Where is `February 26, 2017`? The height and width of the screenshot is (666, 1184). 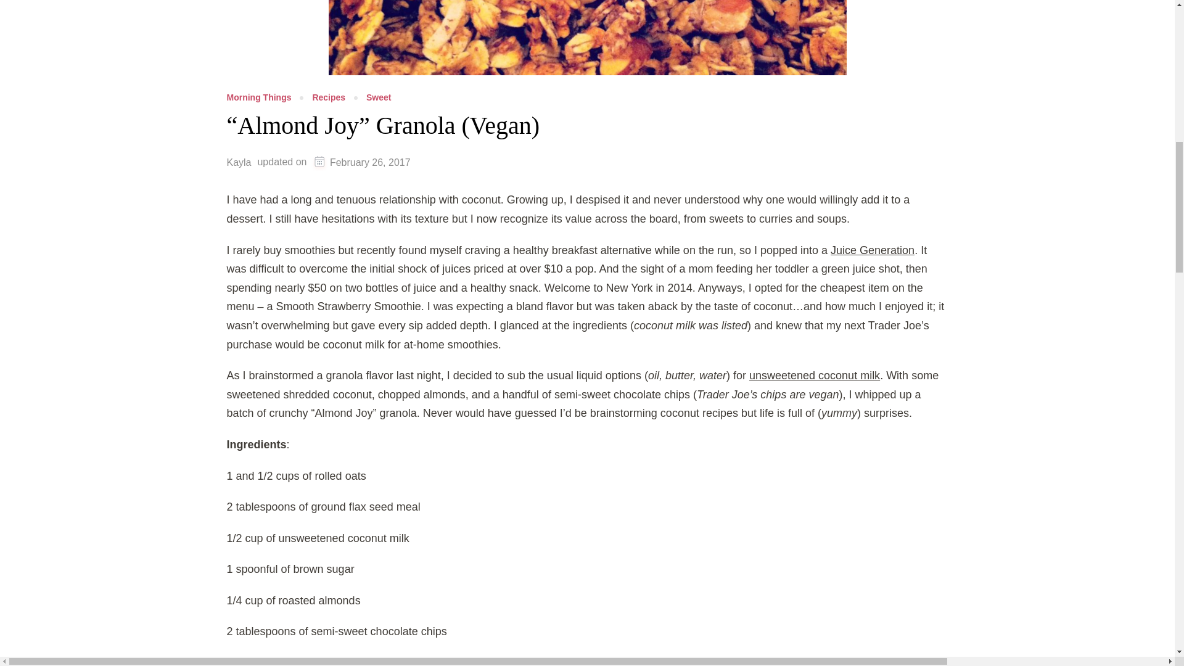
February 26, 2017 is located at coordinates (370, 162).